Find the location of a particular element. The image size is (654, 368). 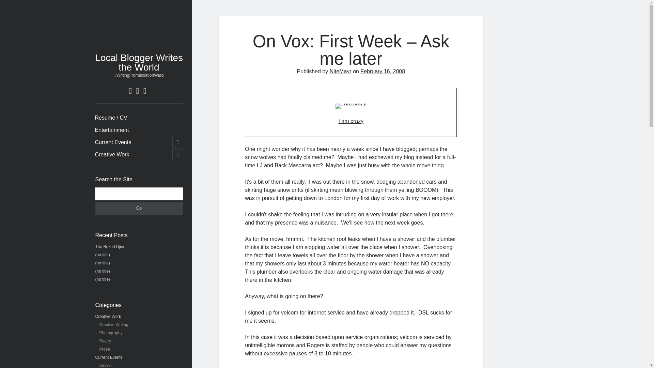

Poetry is located at coordinates (105, 341).